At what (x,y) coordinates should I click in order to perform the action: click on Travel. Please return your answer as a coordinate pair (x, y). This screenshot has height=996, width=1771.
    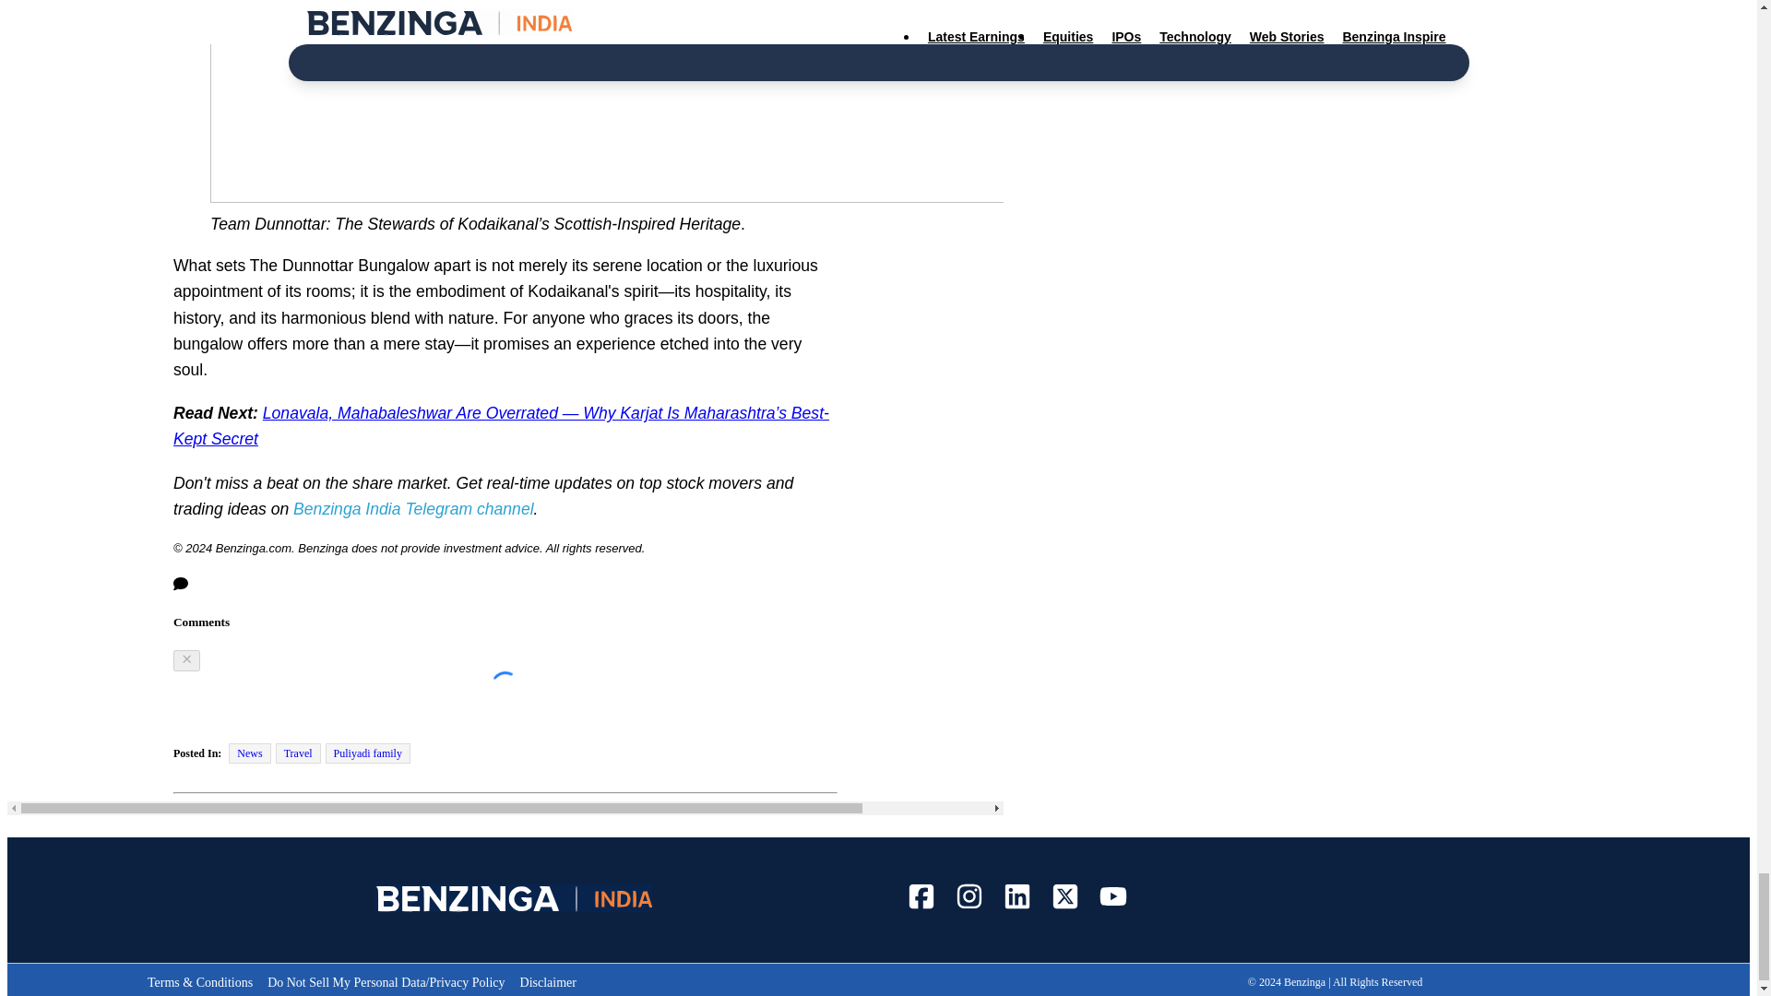
    Looking at the image, I should click on (298, 753).